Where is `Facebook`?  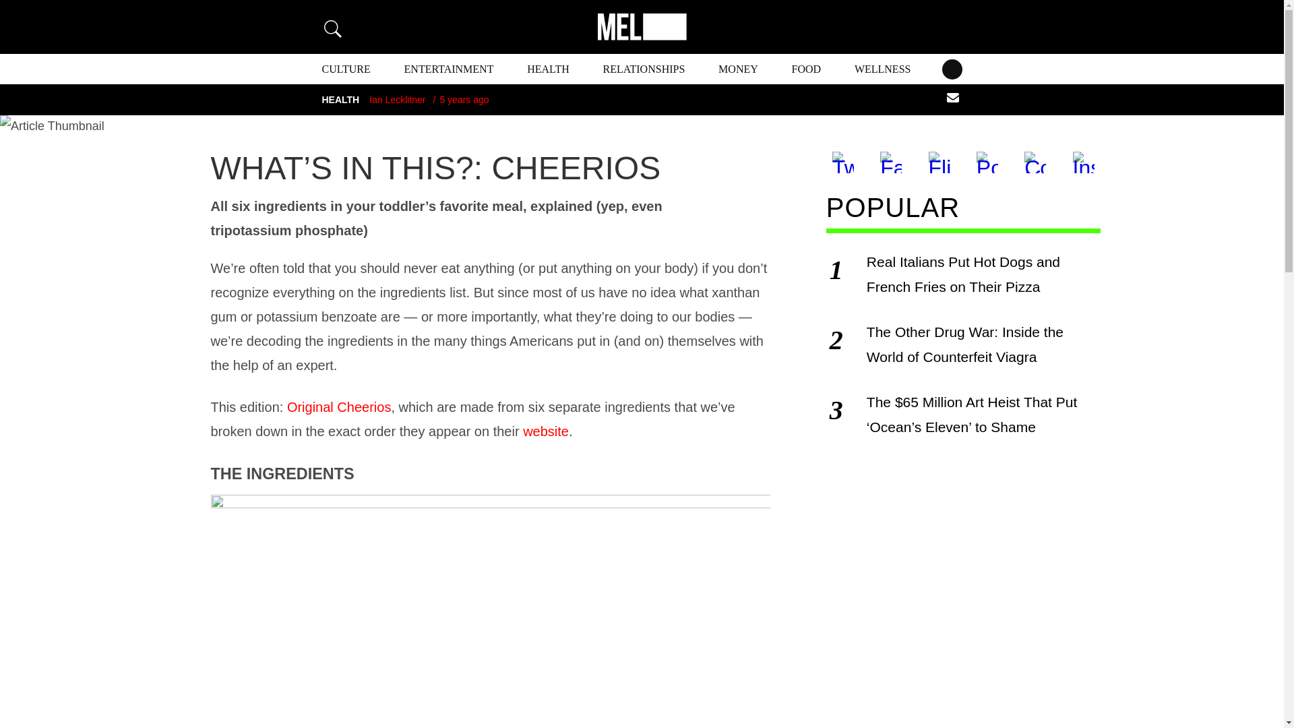 Facebook is located at coordinates (891, 162).